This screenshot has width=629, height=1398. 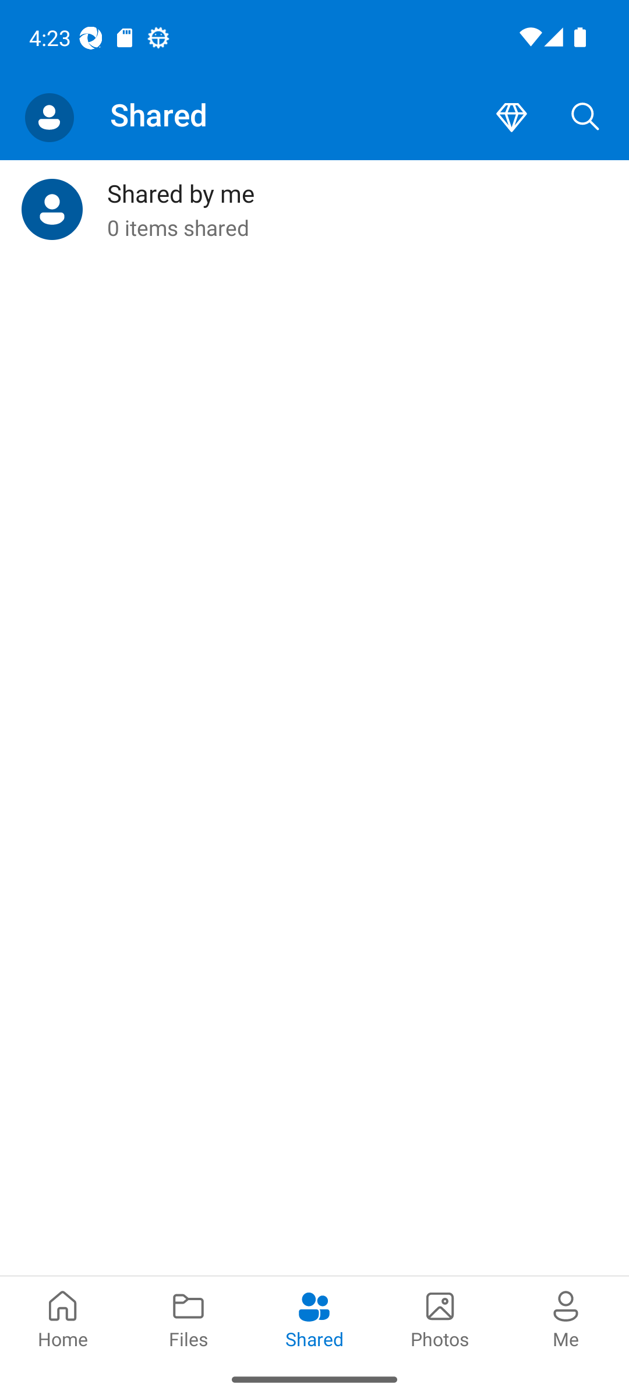 What do you see at coordinates (314, 210) in the screenshot?
I see `0 Shared by me 0 items shared` at bounding box center [314, 210].